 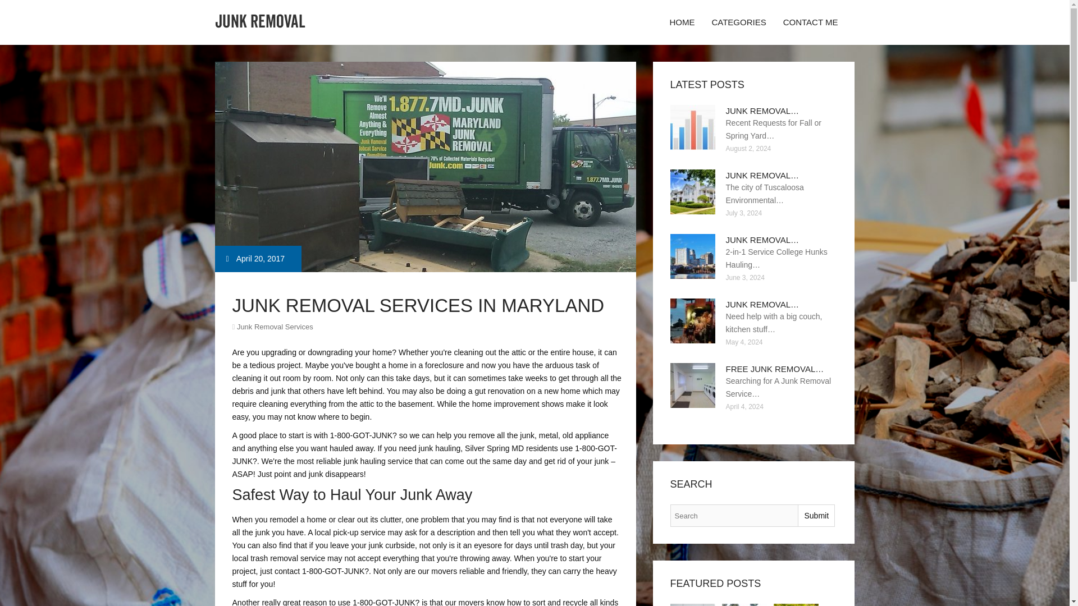 I want to click on Junk Removal Services, so click(x=275, y=327).